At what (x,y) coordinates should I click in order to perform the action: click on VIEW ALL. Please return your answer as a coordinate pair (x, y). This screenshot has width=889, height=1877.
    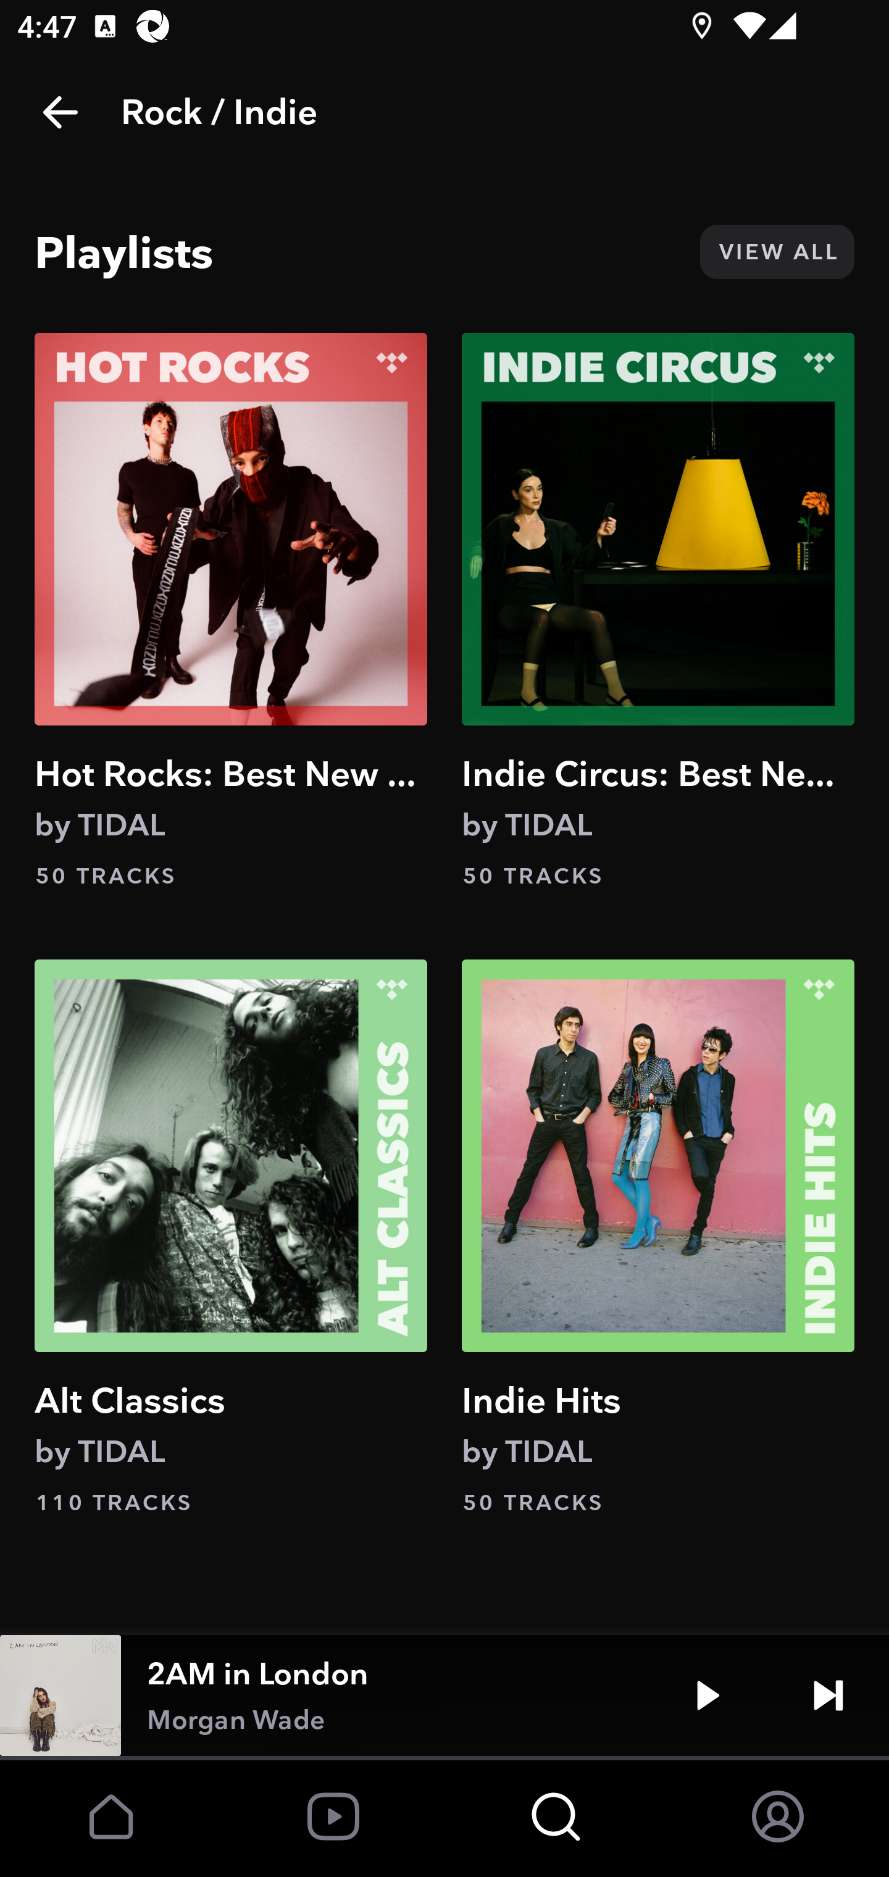
    Looking at the image, I should click on (777, 252).